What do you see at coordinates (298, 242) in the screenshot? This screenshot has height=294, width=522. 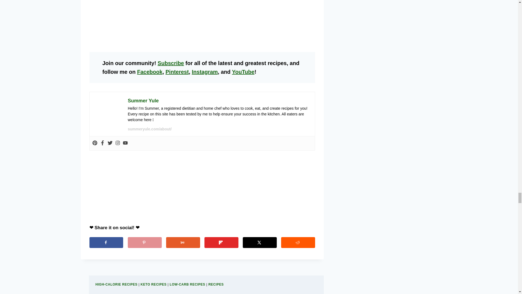 I see `Share on Reddit` at bounding box center [298, 242].